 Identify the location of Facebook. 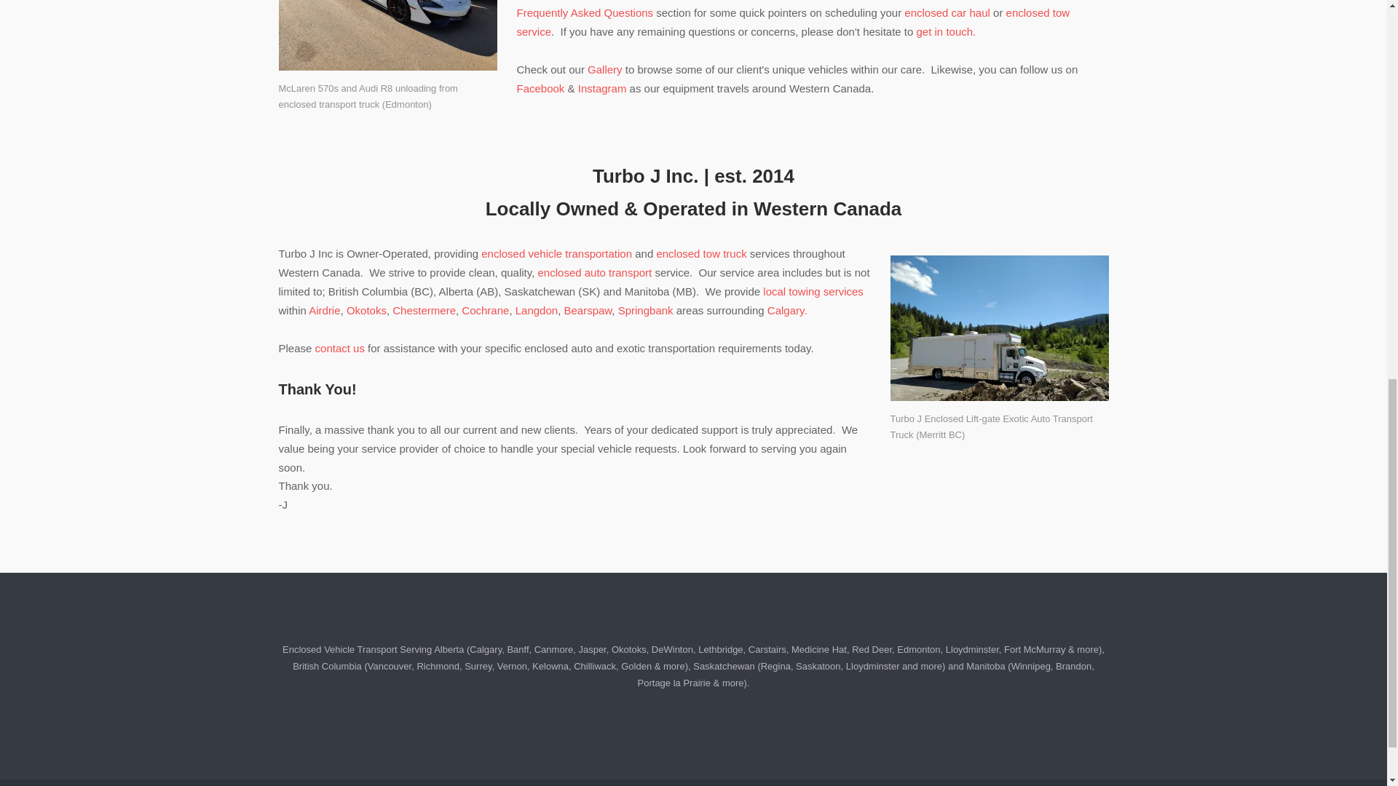
(540, 88).